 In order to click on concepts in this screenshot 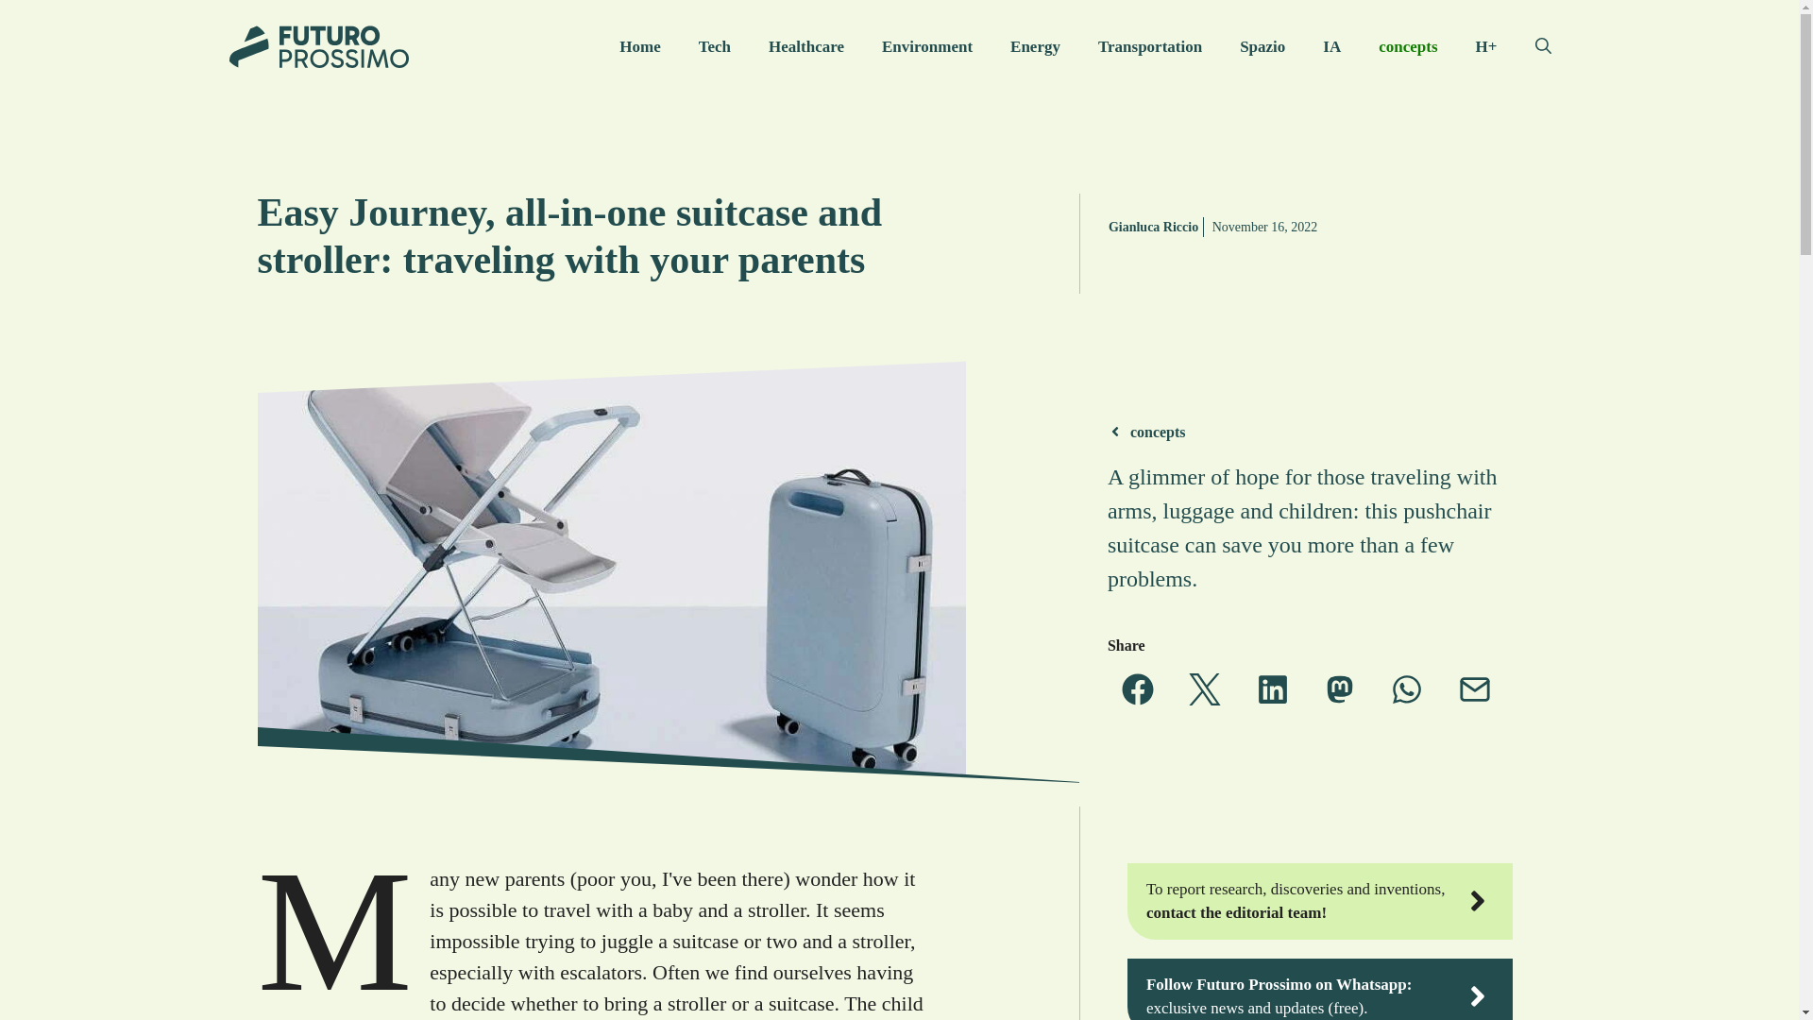, I will do `click(1407, 47)`.